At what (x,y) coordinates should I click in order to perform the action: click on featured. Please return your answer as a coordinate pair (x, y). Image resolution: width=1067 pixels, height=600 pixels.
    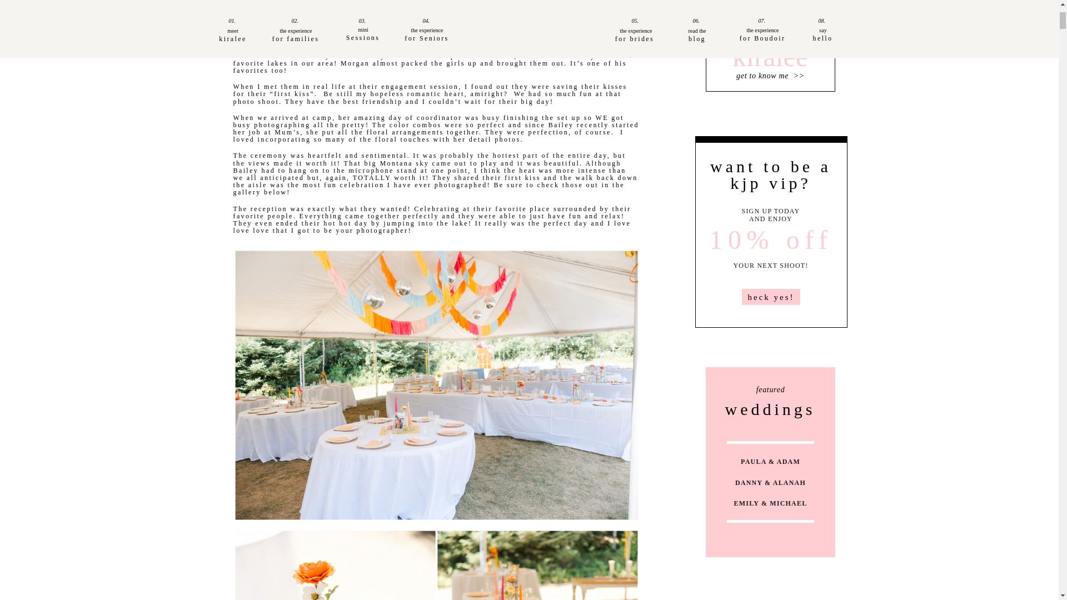
    Looking at the image, I should click on (770, 389).